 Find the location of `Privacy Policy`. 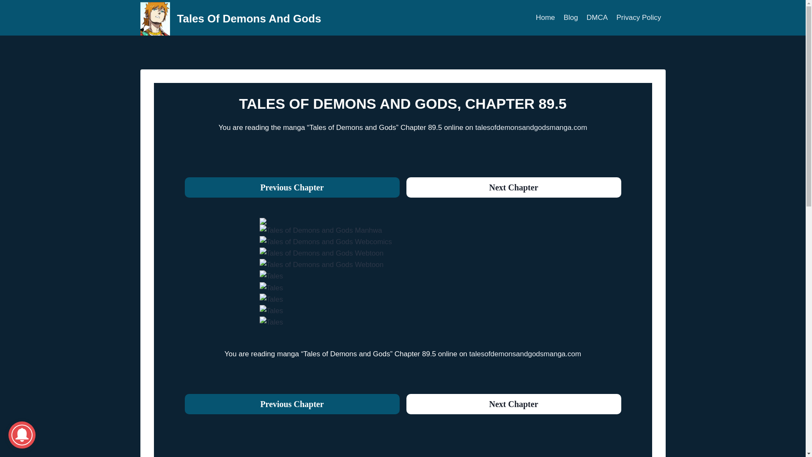

Privacy Policy is located at coordinates (639, 18).